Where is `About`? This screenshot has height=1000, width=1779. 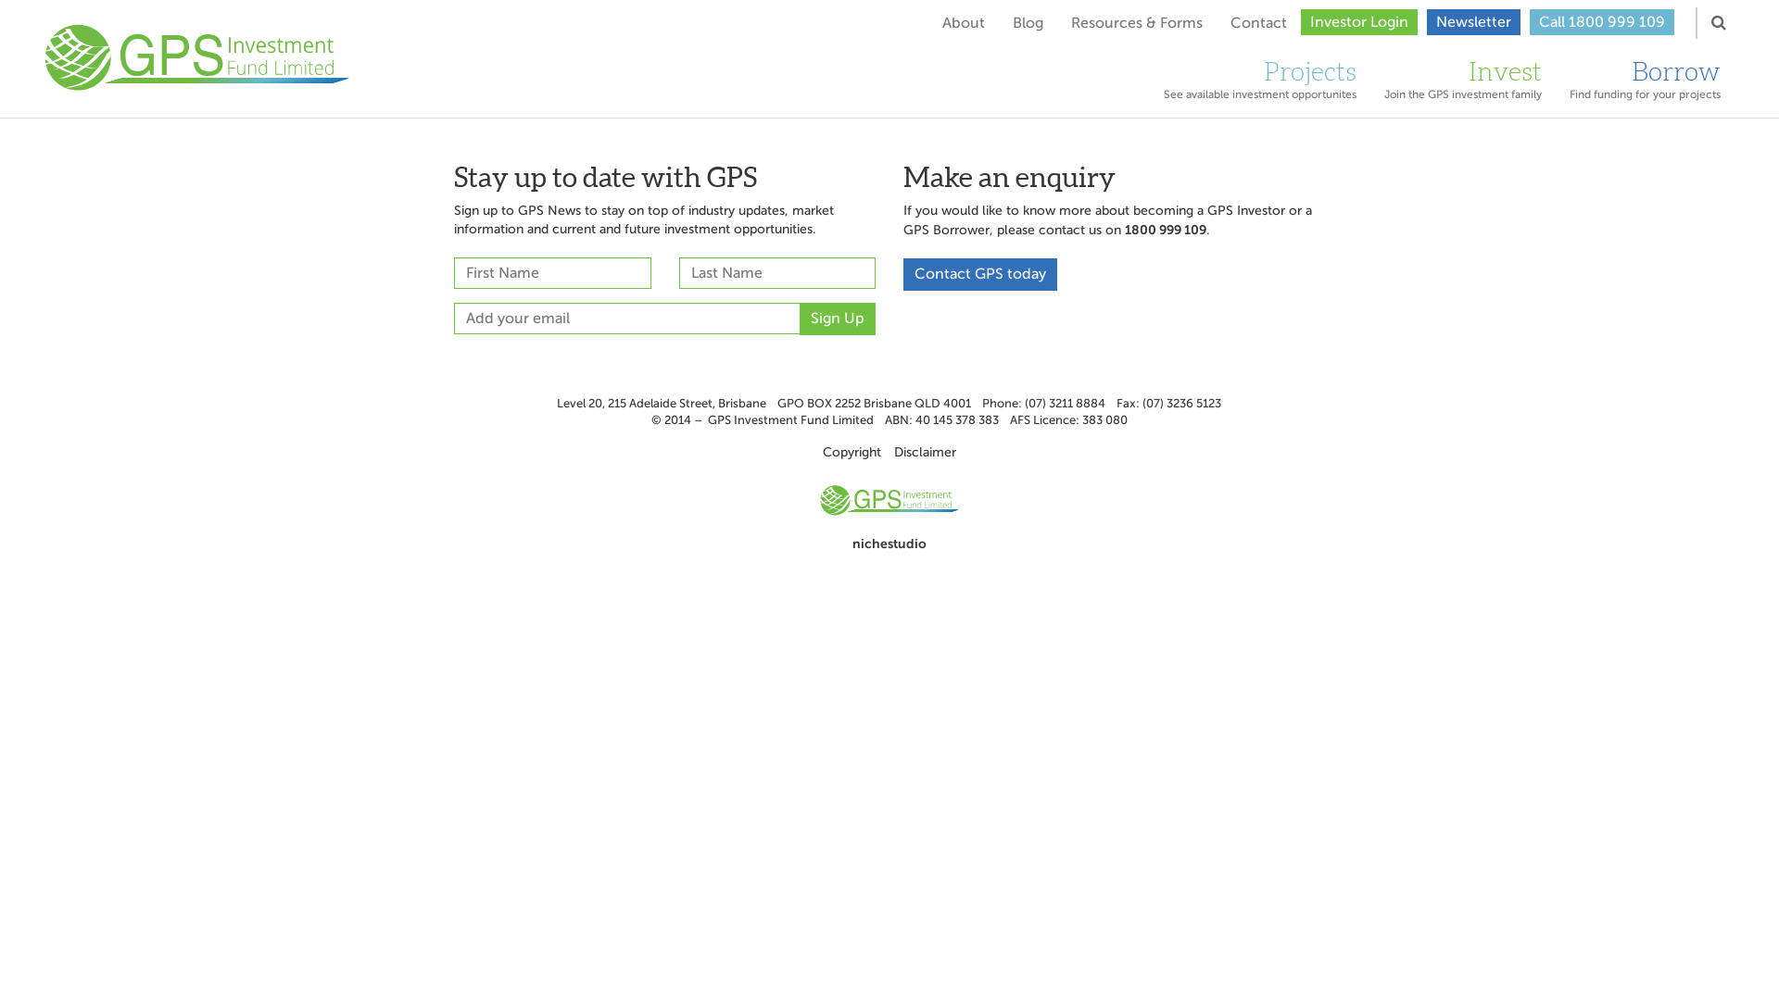
About is located at coordinates (964, 23).